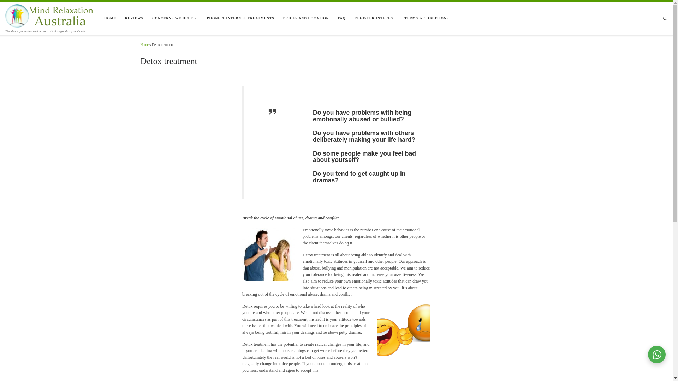 This screenshot has width=678, height=381. Describe the element at coordinates (134, 18) in the screenshot. I see `REVIEWS` at that location.